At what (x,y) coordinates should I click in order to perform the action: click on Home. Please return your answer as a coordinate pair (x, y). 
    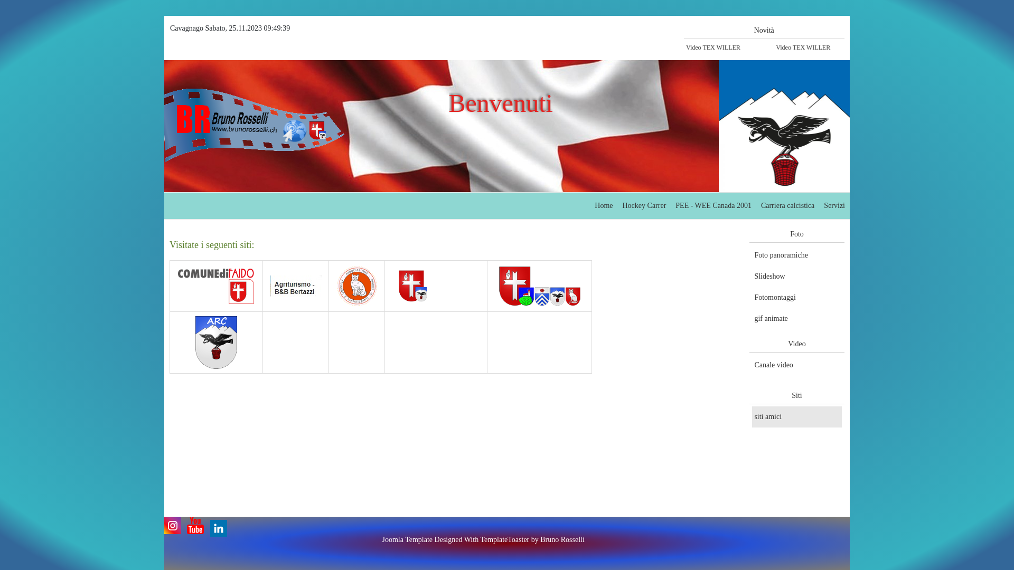
    Looking at the image, I should click on (604, 206).